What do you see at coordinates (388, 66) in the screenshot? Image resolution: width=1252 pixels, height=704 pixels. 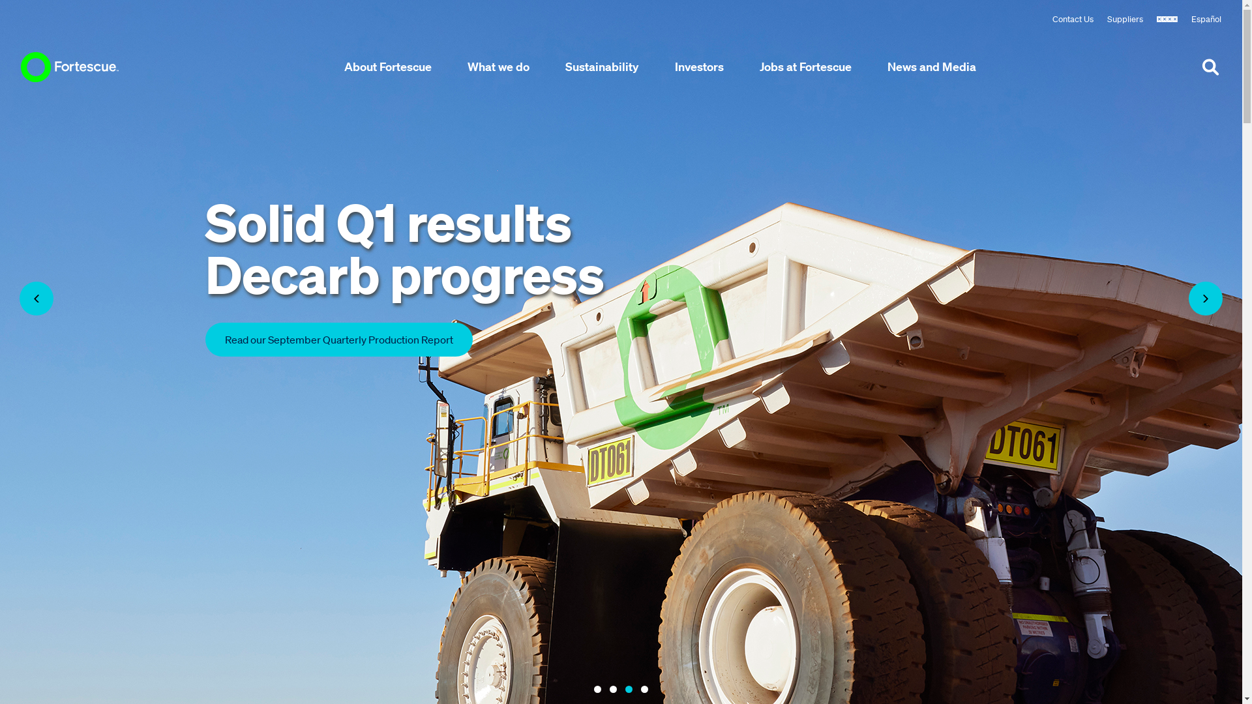 I see `About Fortescue` at bounding box center [388, 66].